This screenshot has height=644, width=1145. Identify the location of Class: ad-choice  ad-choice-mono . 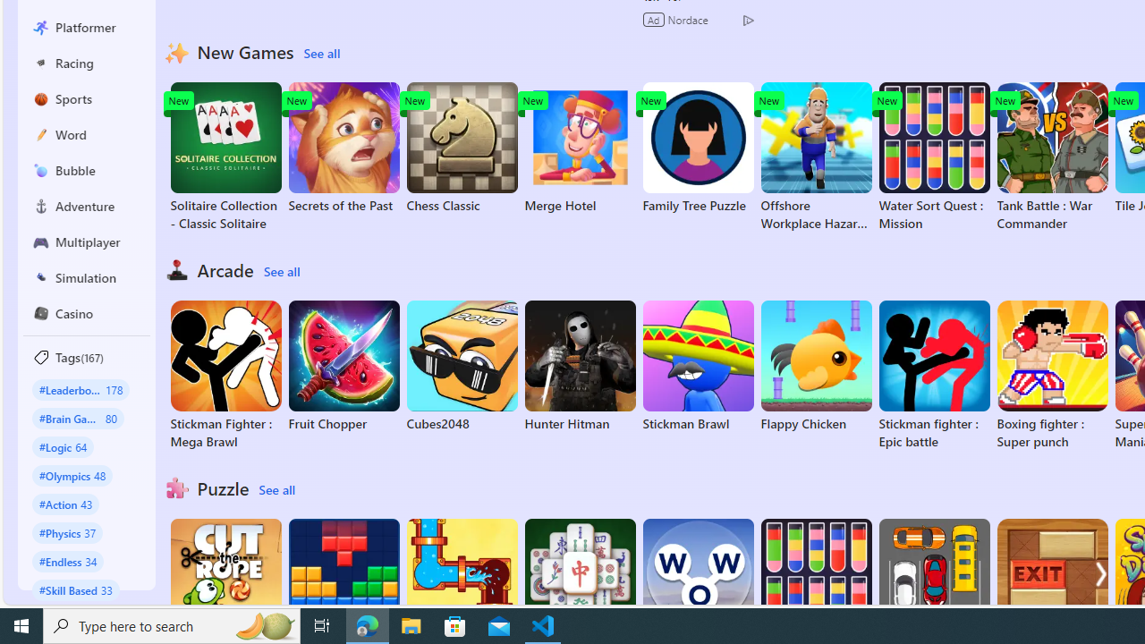
(748, 20).